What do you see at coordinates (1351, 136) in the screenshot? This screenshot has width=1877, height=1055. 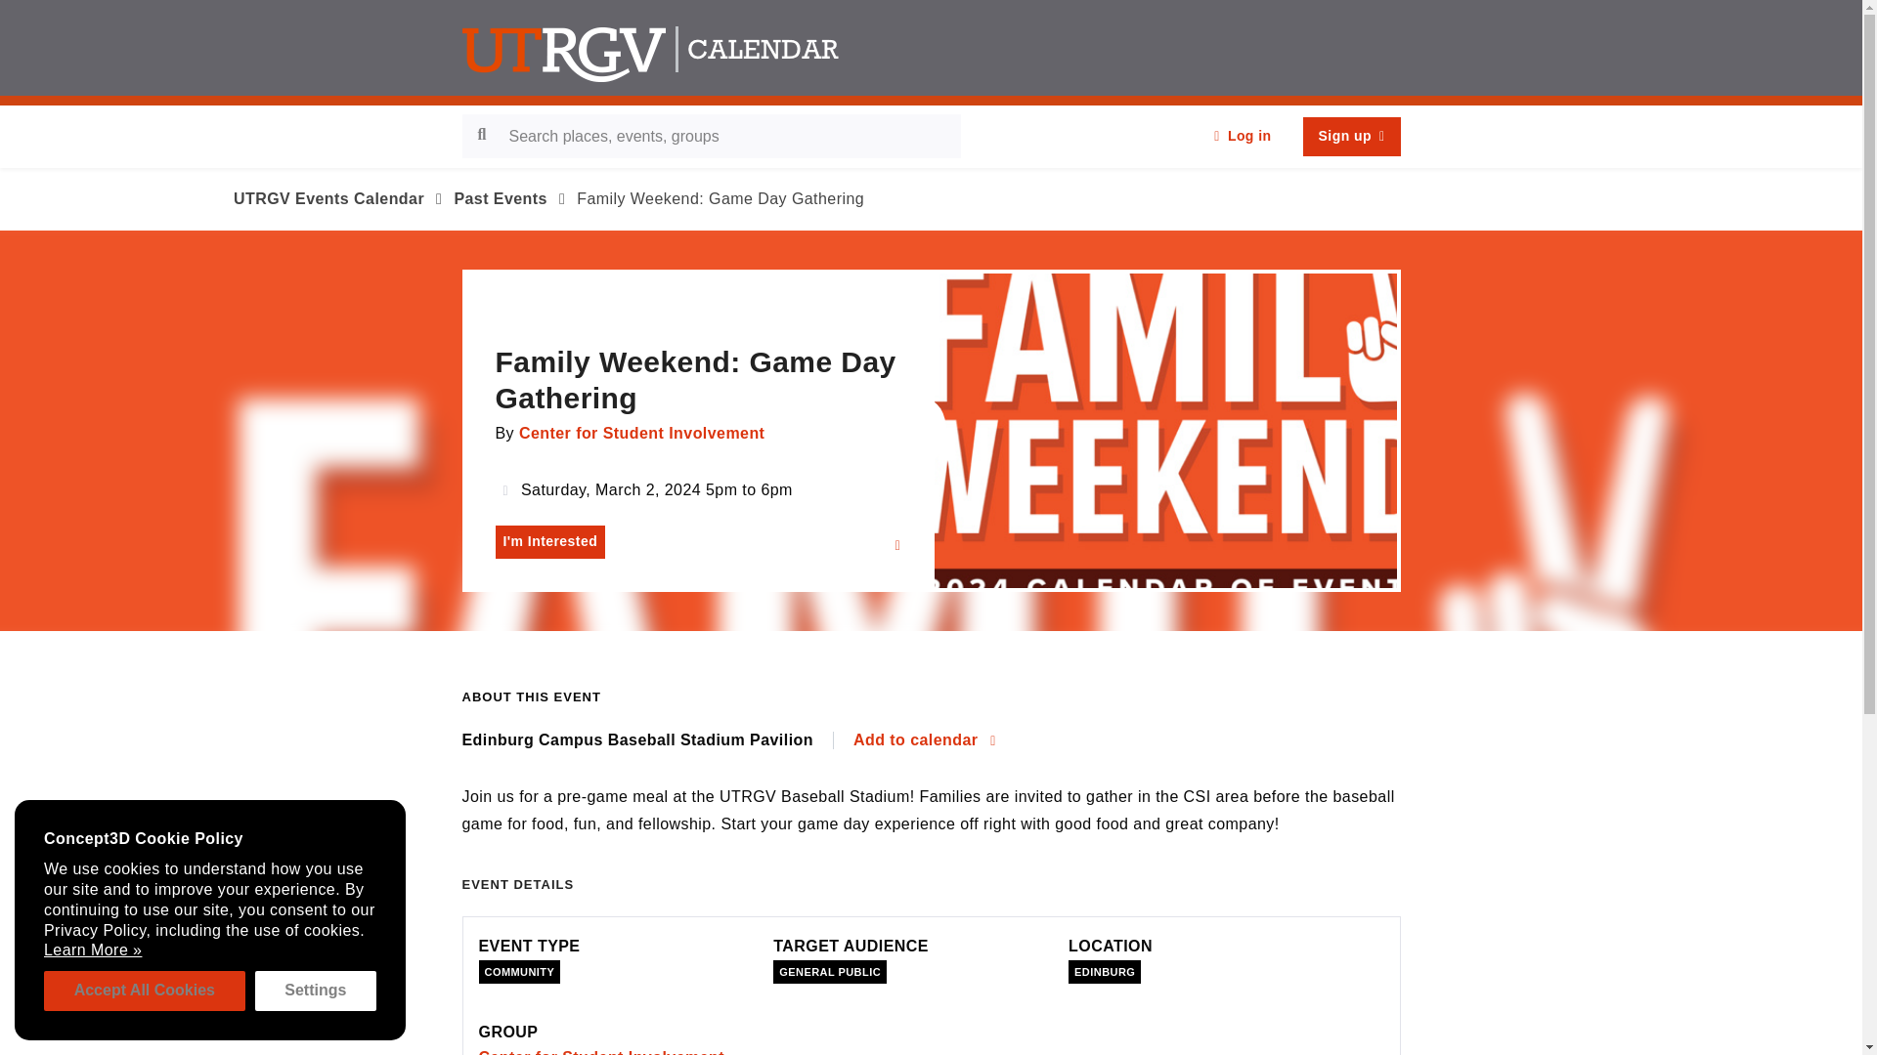 I see `Sign up` at bounding box center [1351, 136].